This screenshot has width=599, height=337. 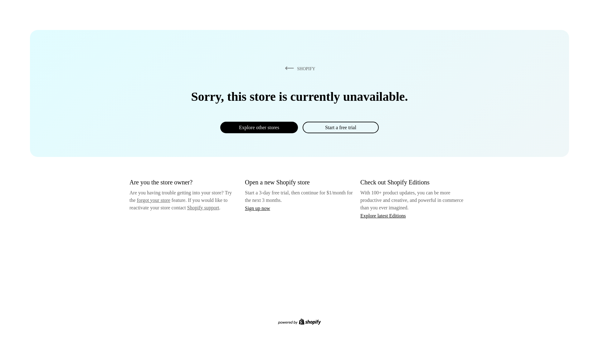 I want to click on Explore latest Editions, so click(x=383, y=215).